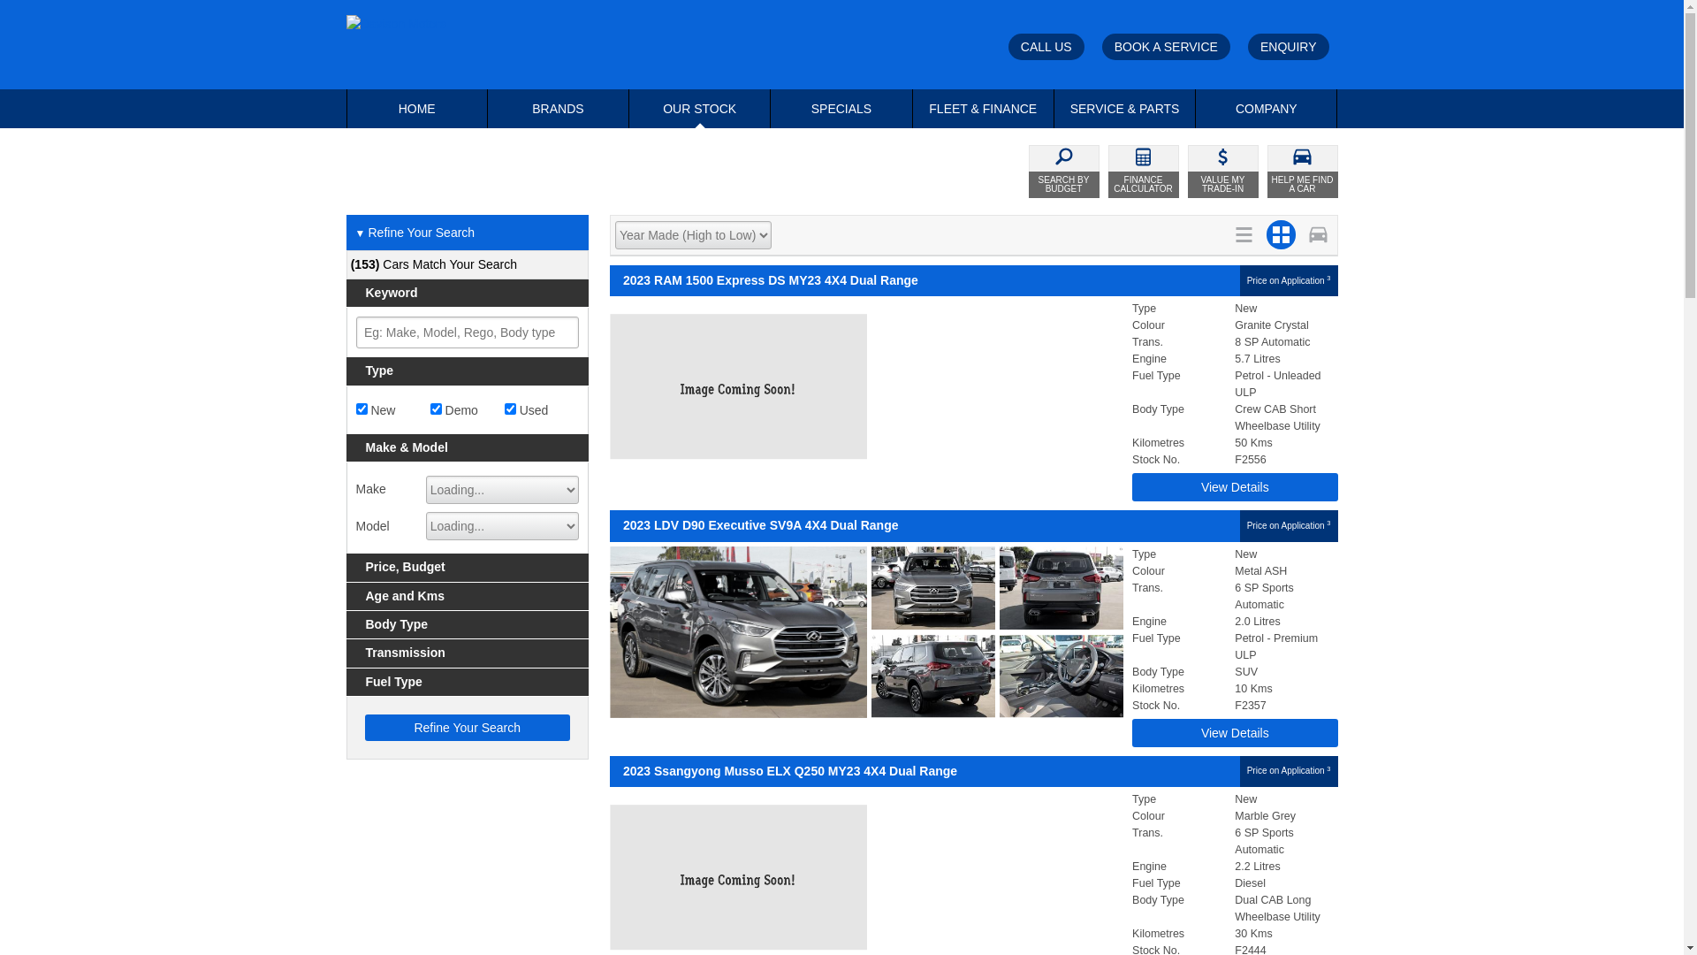 This screenshot has width=1697, height=955. What do you see at coordinates (468, 447) in the screenshot?
I see `Make & Model` at bounding box center [468, 447].